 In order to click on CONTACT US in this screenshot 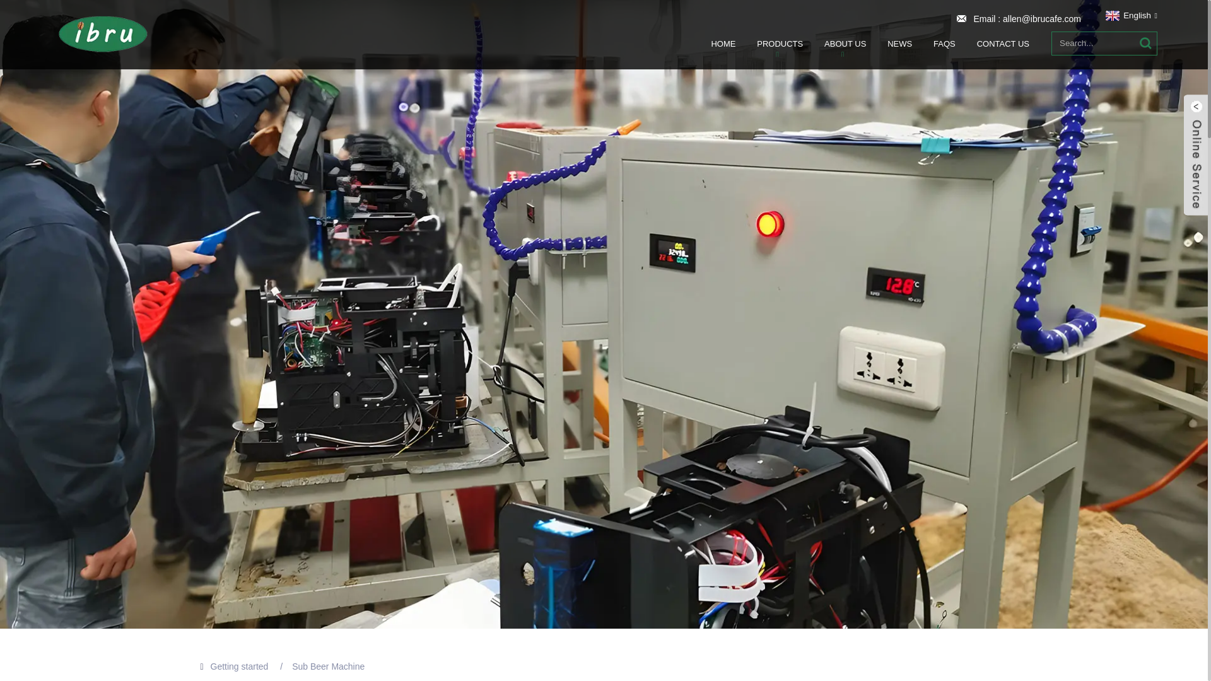, I will do `click(1003, 44)`.